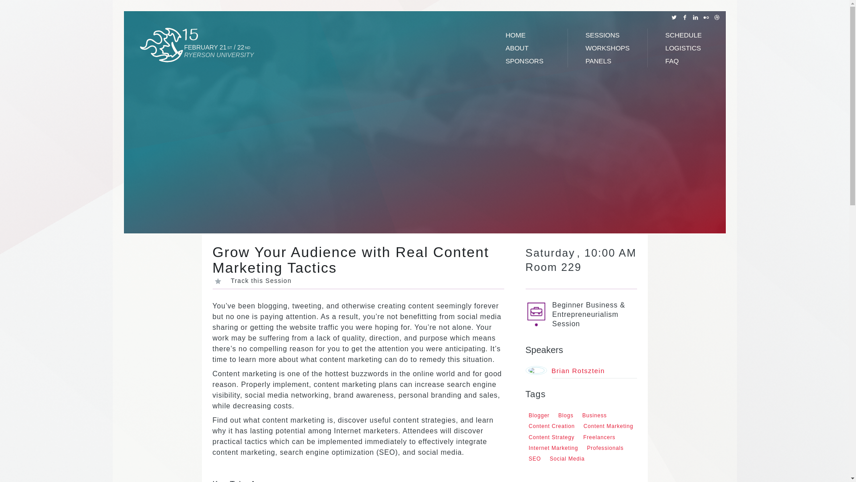  What do you see at coordinates (607, 48) in the screenshot?
I see `WORKSHOPS` at bounding box center [607, 48].